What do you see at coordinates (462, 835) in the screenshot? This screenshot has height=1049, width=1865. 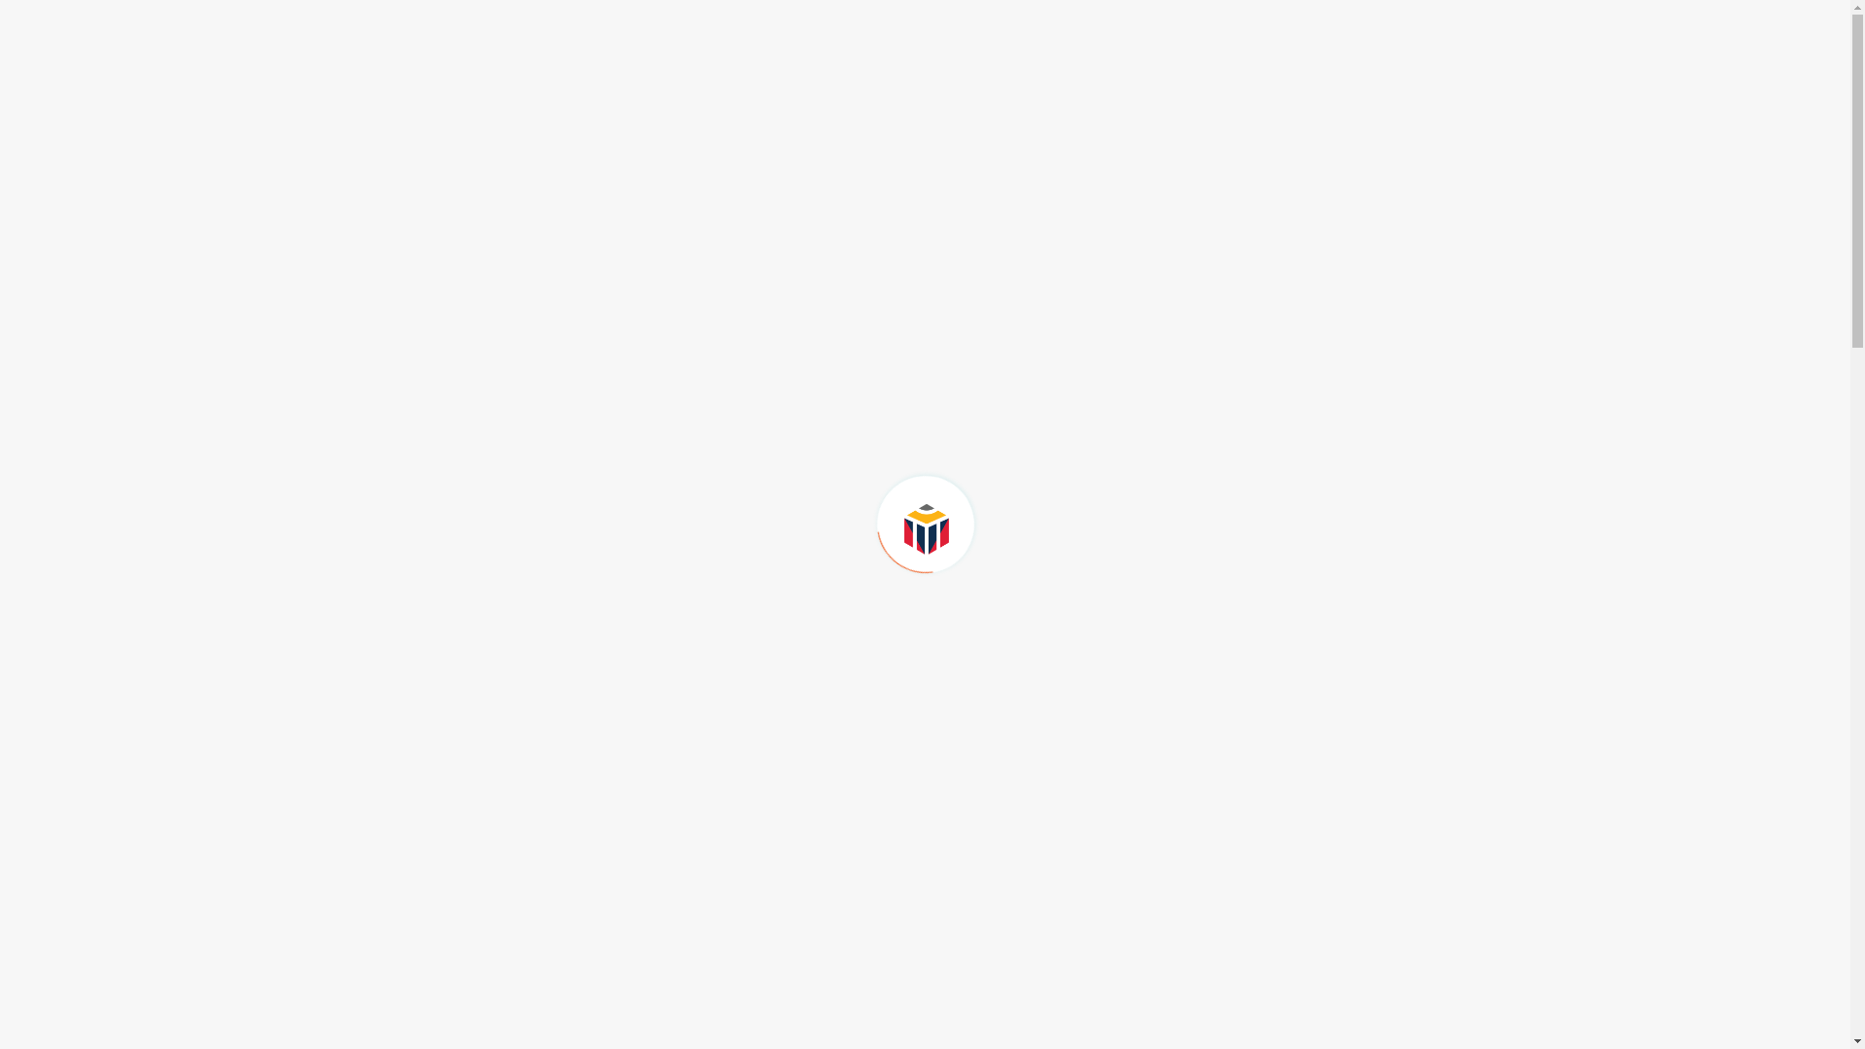 I see `SEE DETAILS` at bounding box center [462, 835].